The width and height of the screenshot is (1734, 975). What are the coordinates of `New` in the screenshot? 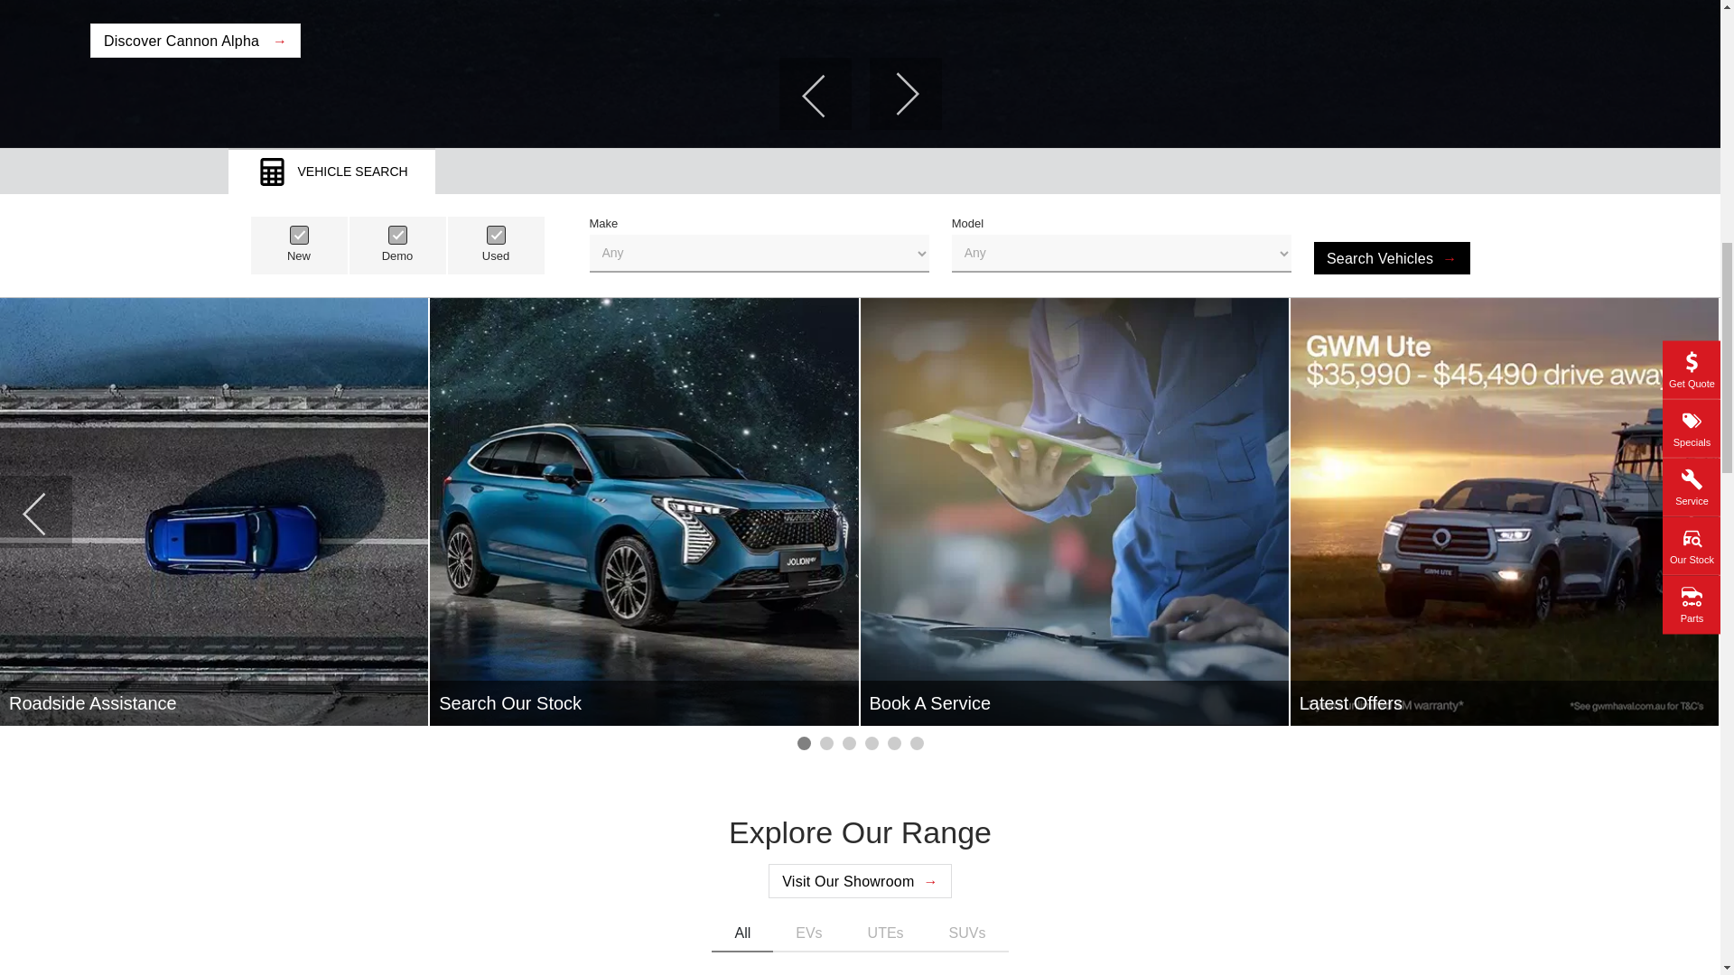 It's located at (298, 235).